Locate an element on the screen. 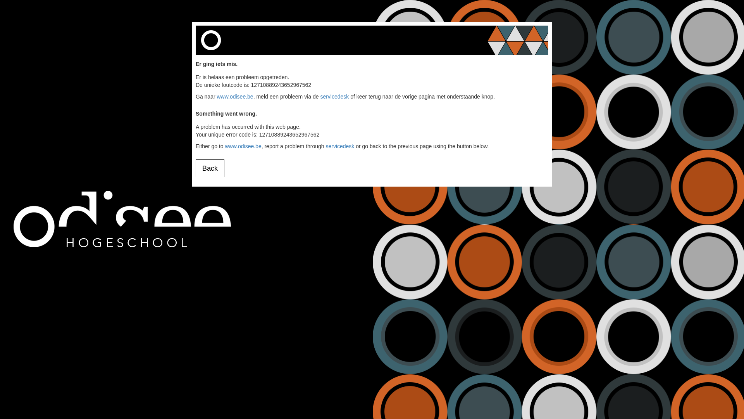 This screenshot has height=419, width=744. servicedesk is located at coordinates (334, 97).